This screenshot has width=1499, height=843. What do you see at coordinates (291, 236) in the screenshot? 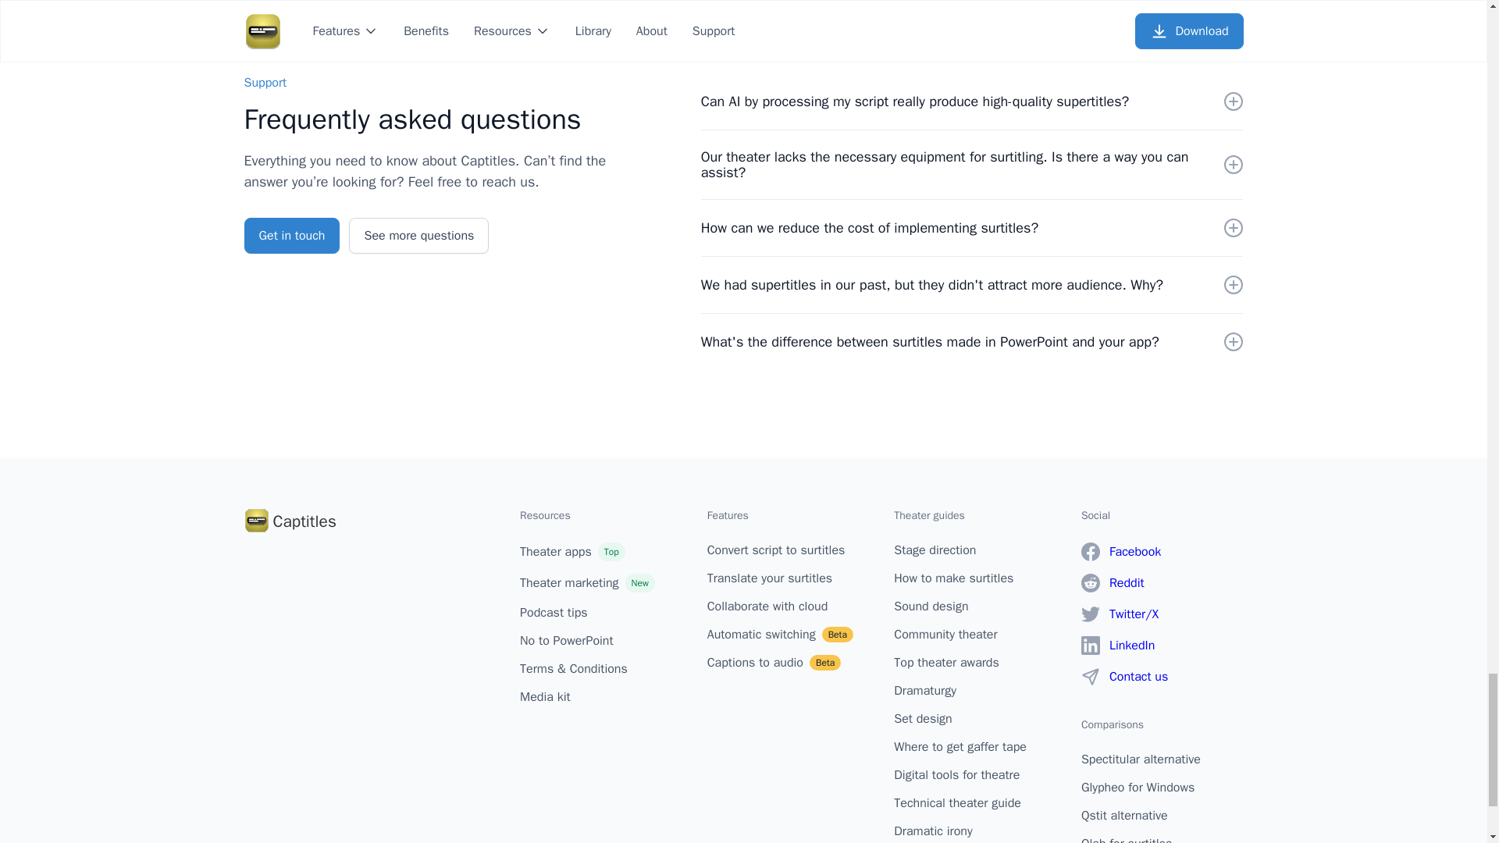
I see `Get in touch` at bounding box center [291, 236].